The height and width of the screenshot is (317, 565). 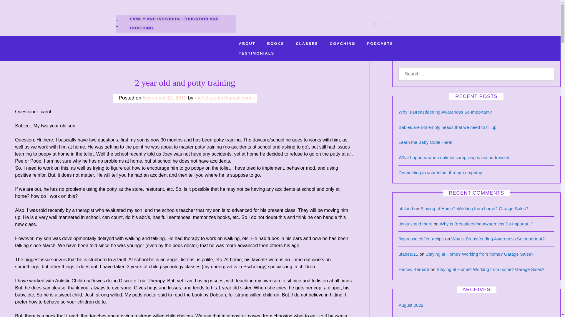 What do you see at coordinates (445, 112) in the screenshot?
I see `Why is Breastfeeding Awareness So Important?` at bounding box center [445, 112].